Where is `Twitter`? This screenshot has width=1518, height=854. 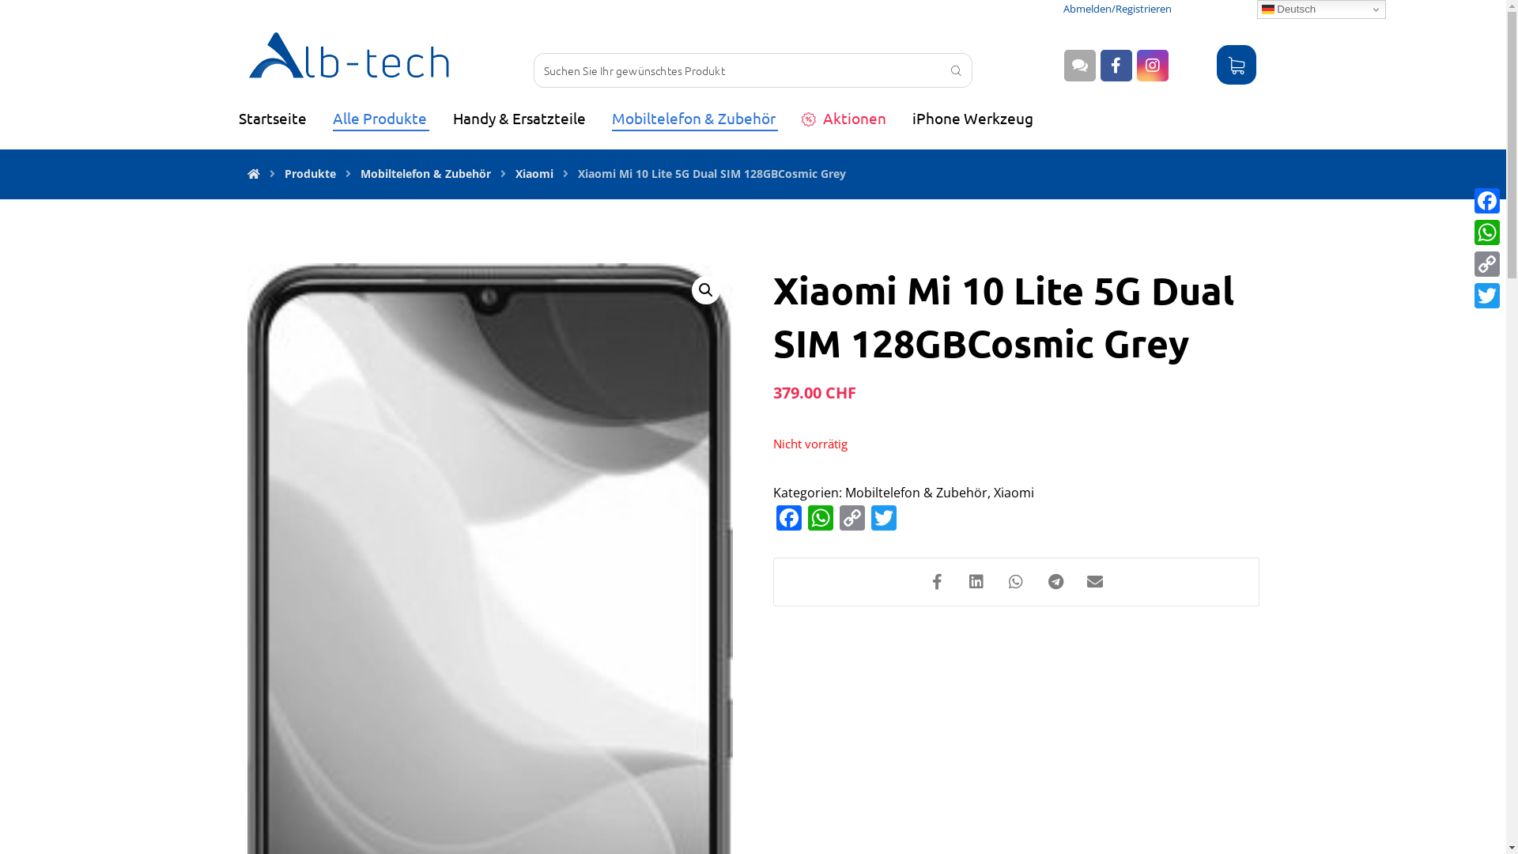 Twitter is located at coordinates (1487, 296).